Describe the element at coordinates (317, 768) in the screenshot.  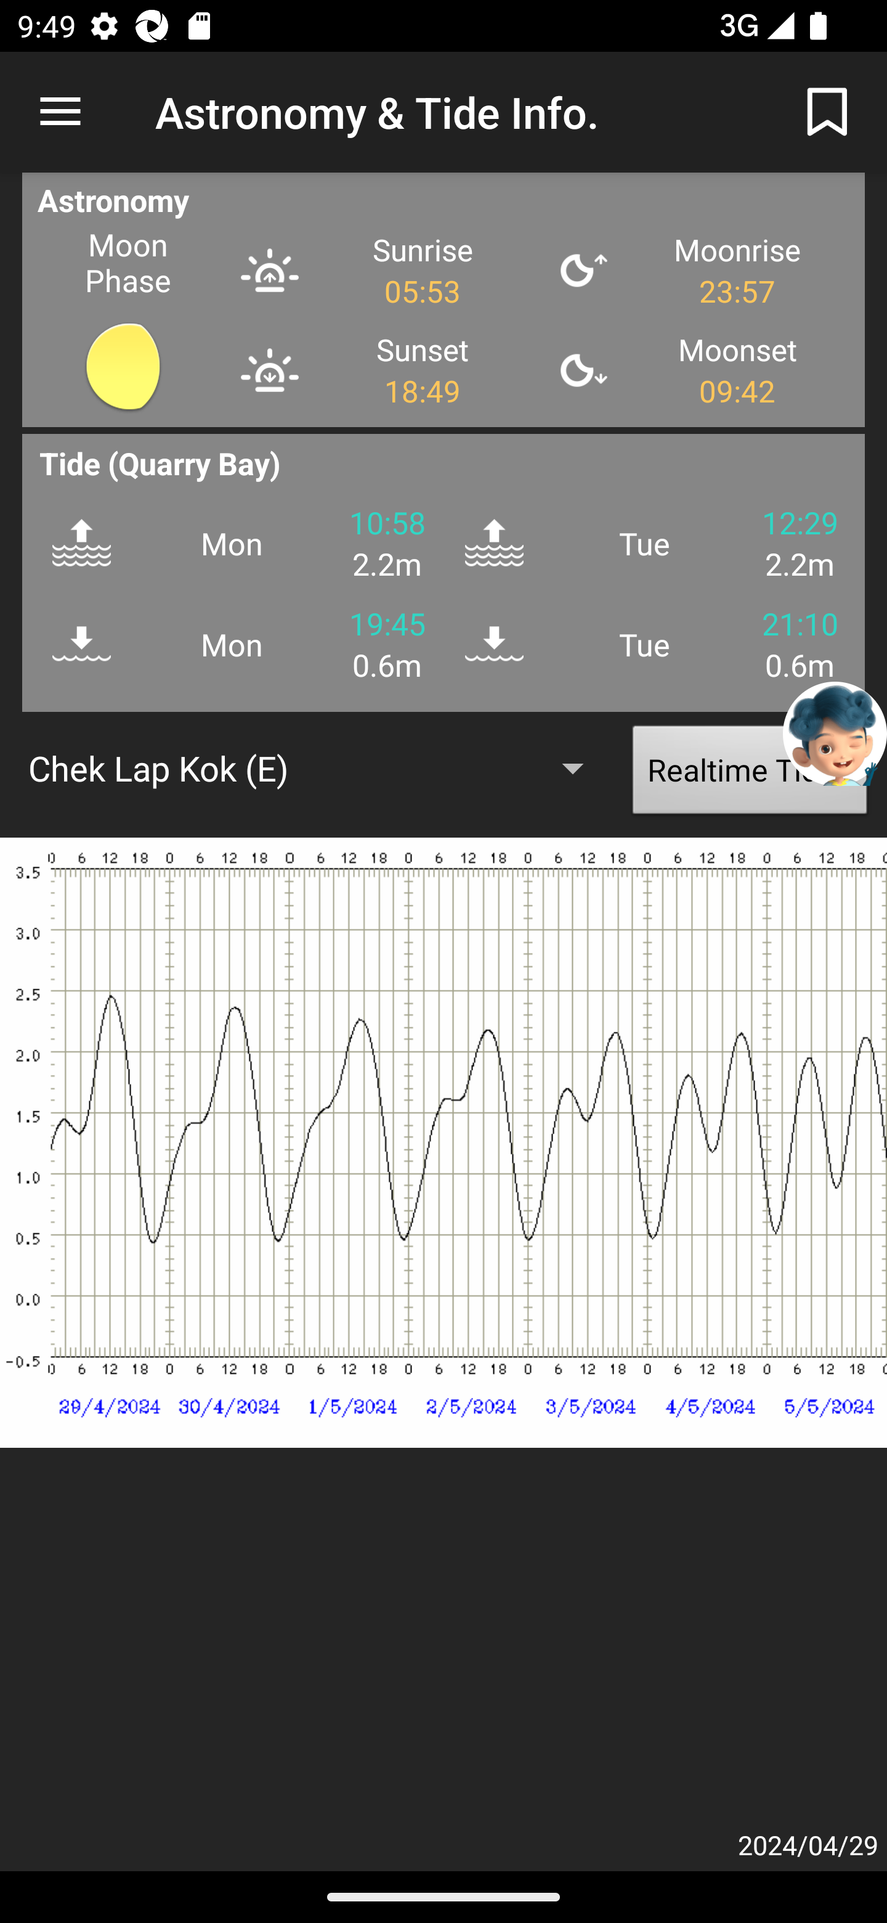
I see `Chek Lap Kok (E)` at that location.